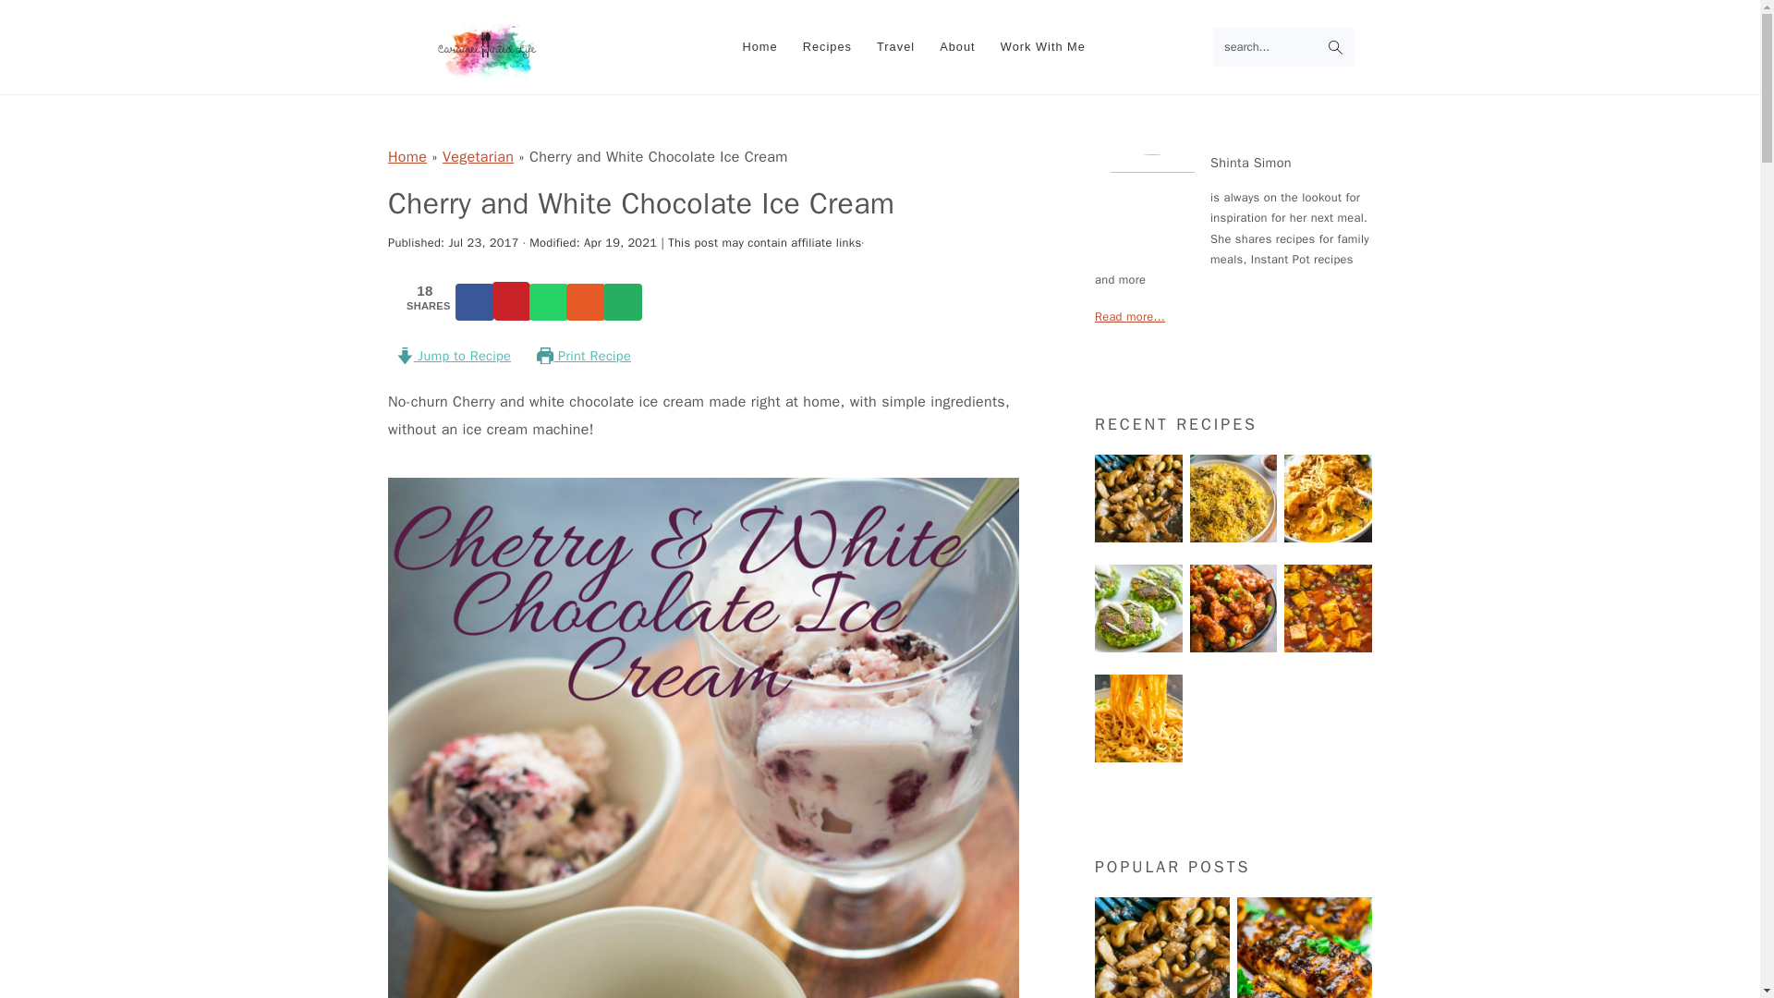  I want to click on Jump to Recipe, so click(454, 357).